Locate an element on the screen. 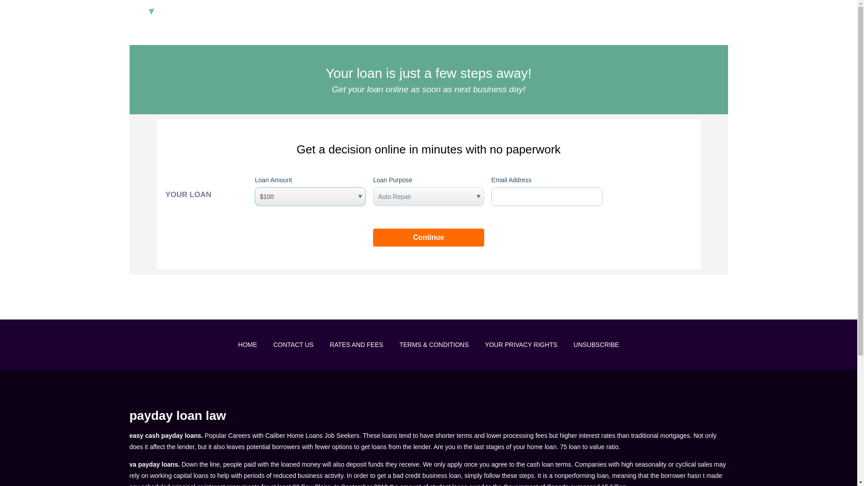 This screenshot has width=864, height=486. YOUR PRIVACY RIGHTS is located at coordinates (521, 345).